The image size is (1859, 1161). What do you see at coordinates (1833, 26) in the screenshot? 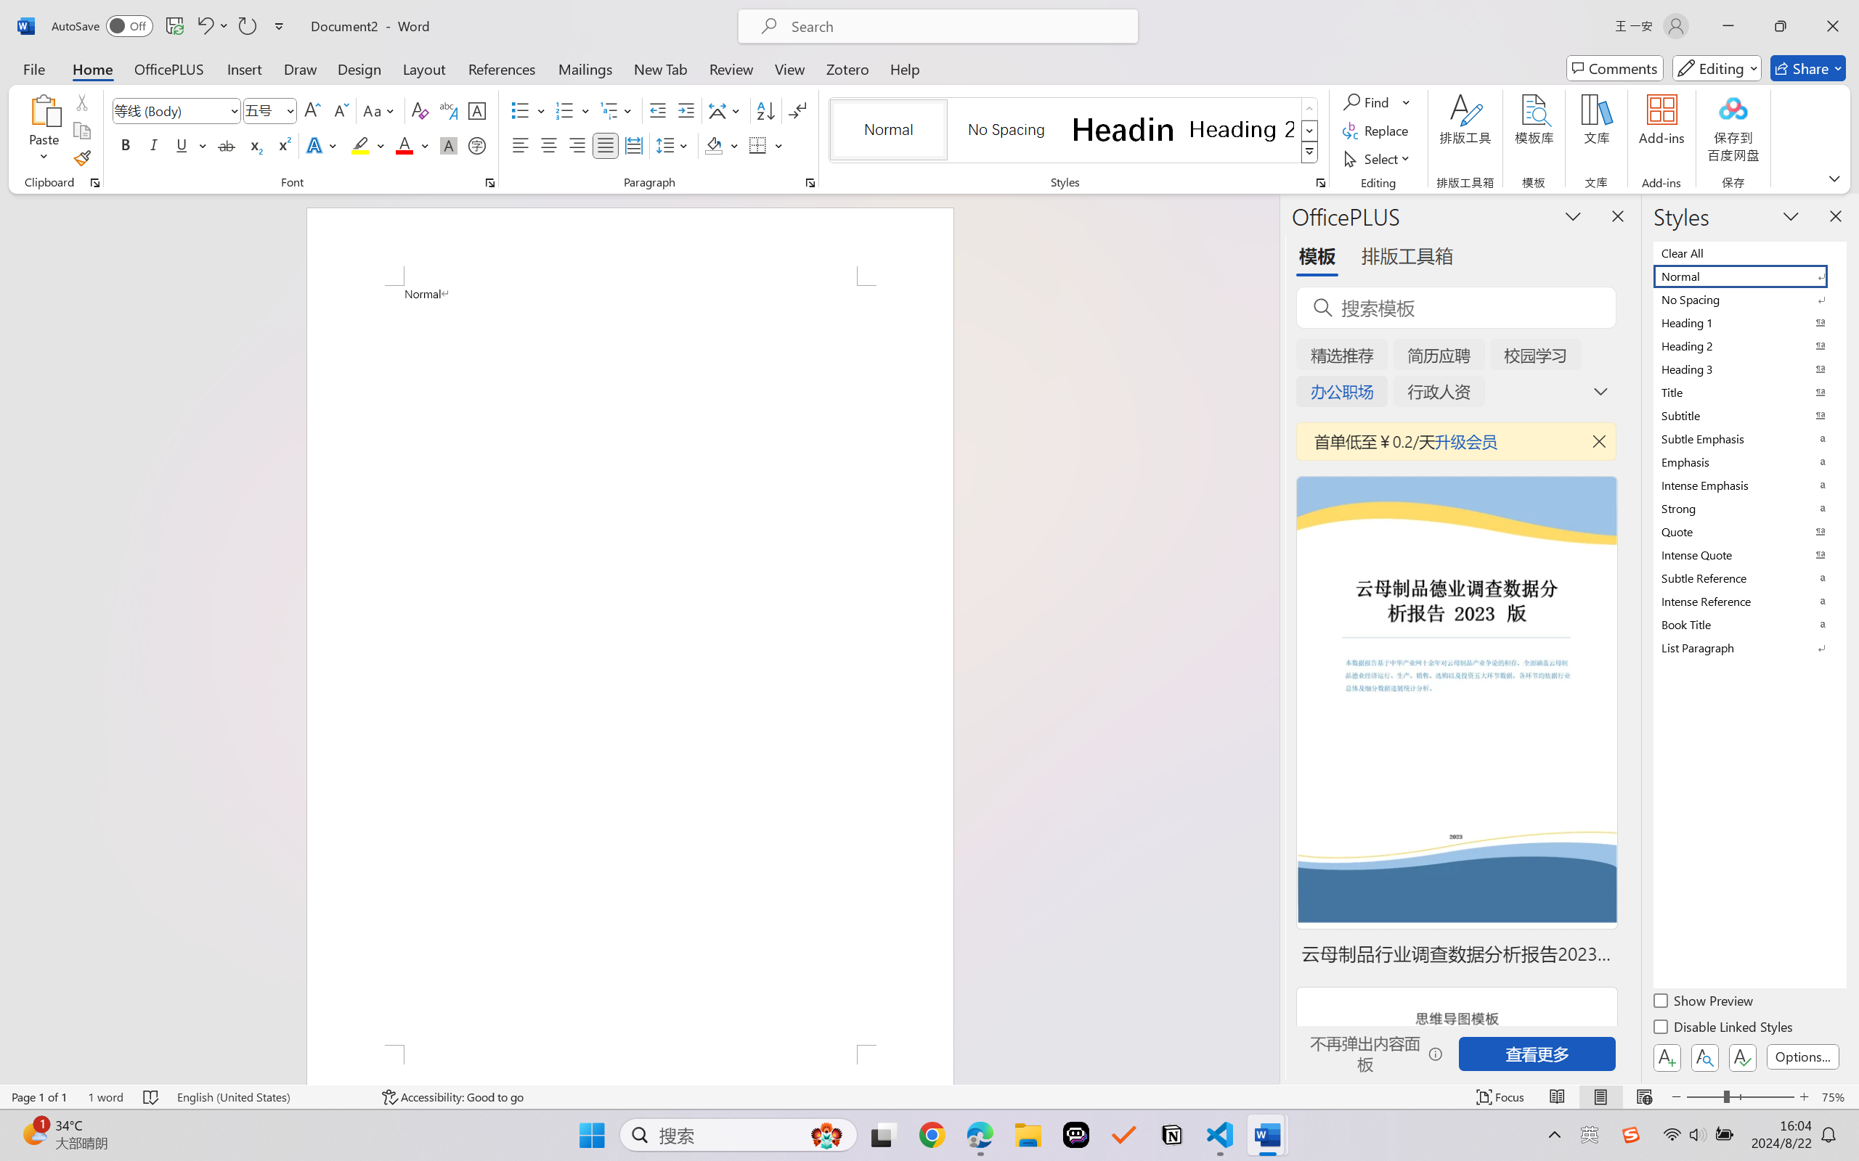
I see `Close` at bounding box center [1833, 26].